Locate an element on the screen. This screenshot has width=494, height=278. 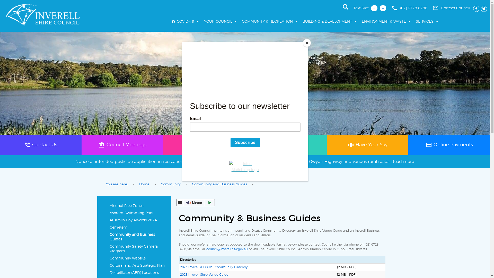
BUILDING & DEVELOPMENT is located at coordinates (330, 22).